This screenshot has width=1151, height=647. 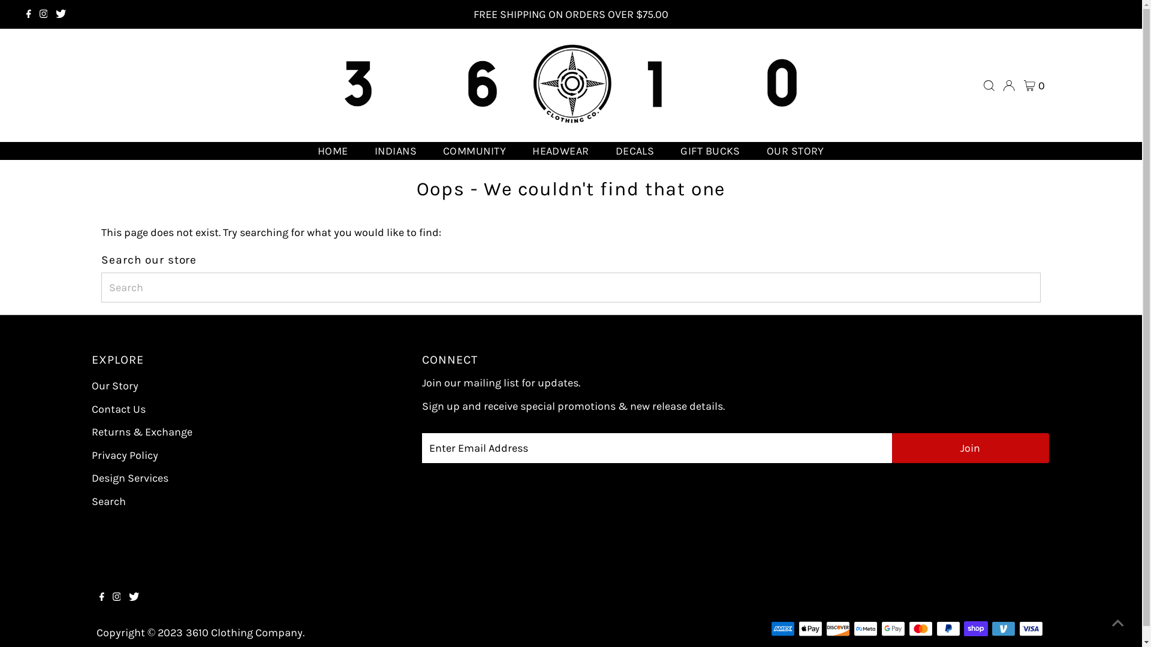 I want to click on Join, so click(x=971, y=448).